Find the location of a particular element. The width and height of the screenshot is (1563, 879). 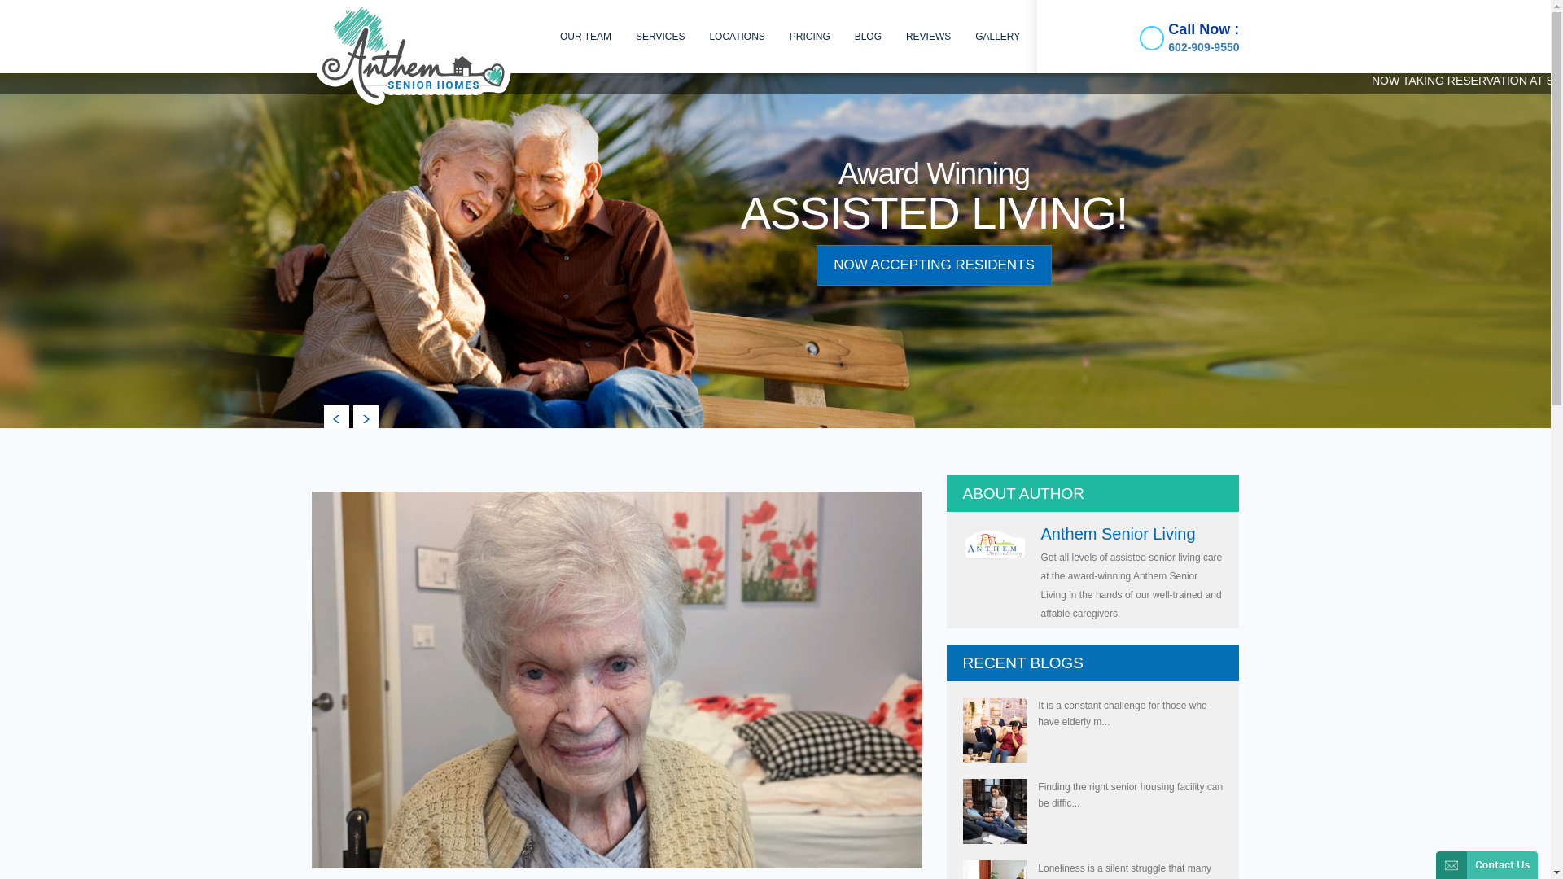

602-909-9550 is located at coordinates (1203, 46).